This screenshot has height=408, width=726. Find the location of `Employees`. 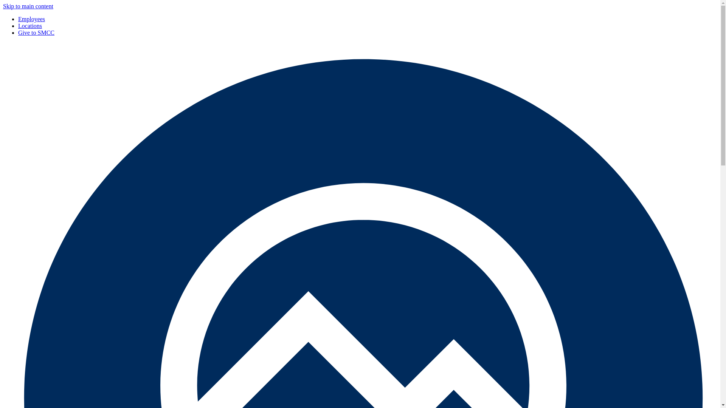

Employees is located at coordinates (32, 19).